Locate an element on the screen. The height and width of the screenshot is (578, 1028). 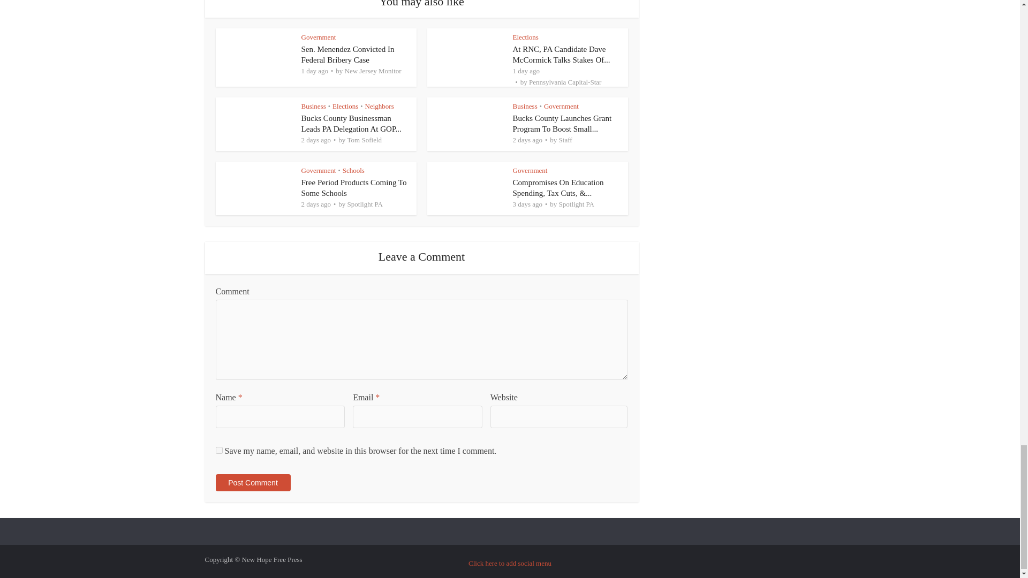
Bucks County Businessman Leads PA Delegation At GOP... is located at coordinates (351, 123).